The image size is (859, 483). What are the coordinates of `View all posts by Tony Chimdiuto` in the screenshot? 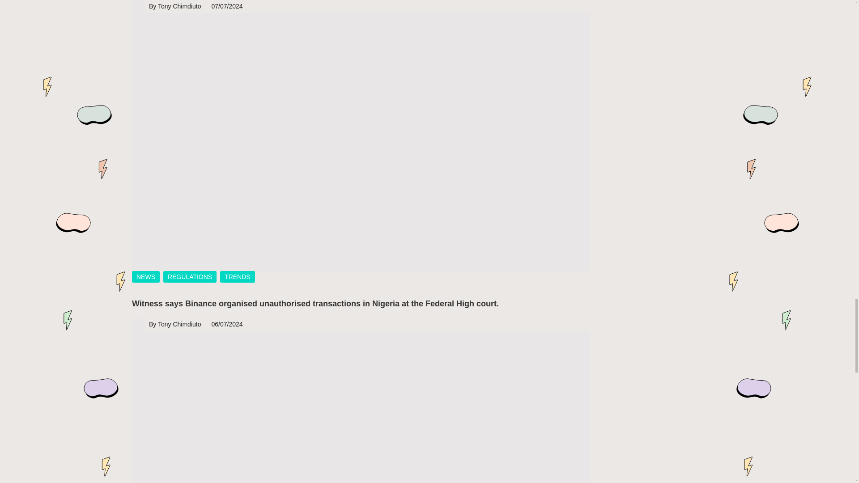 It's located at (179, 6).